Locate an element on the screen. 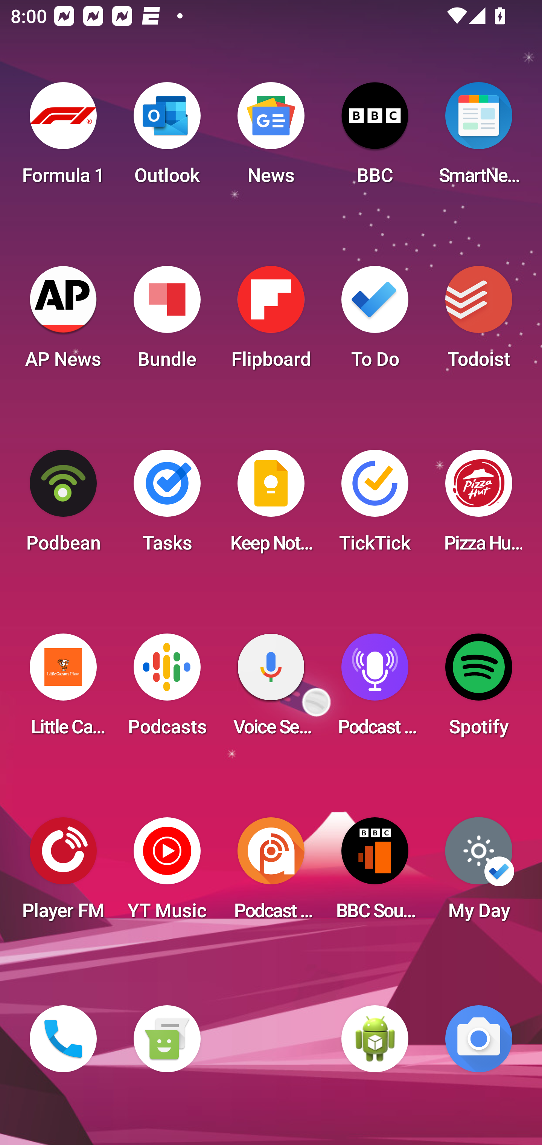  Podbean is located at coordinates (63, 505).